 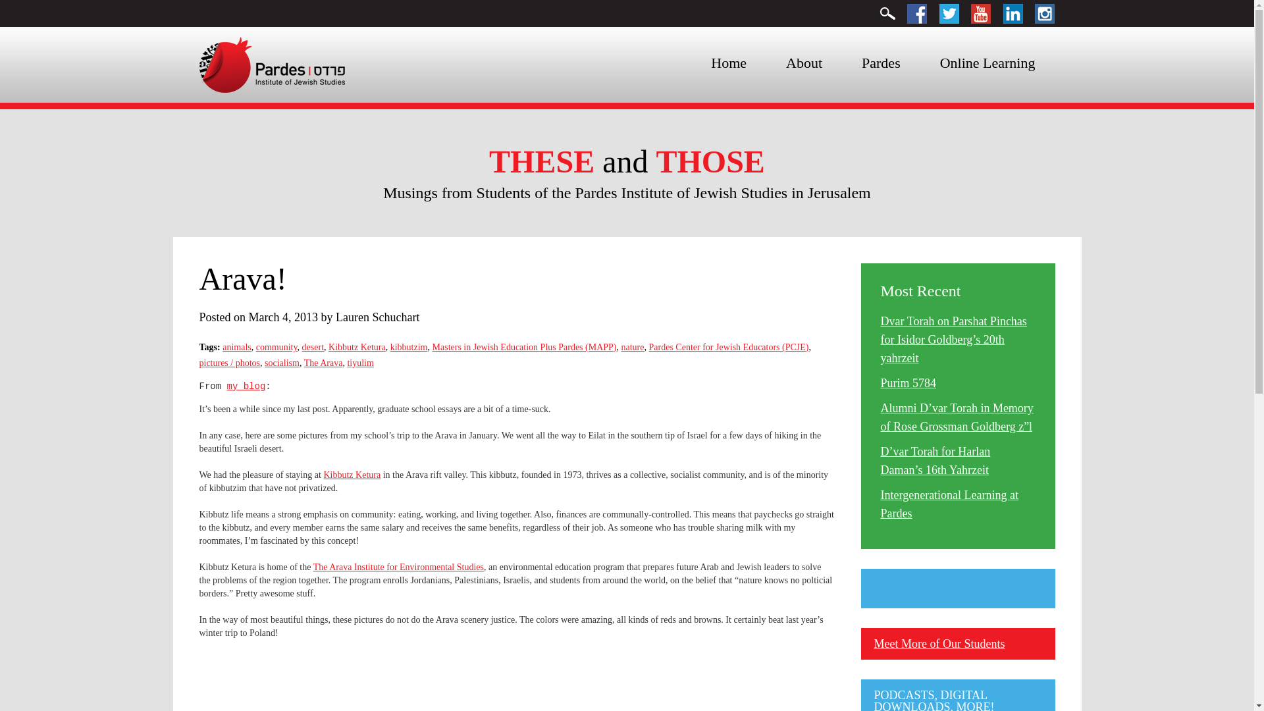 What do you see at coordinates (633, 346) in the screenshot?
I see `nature` at bounding box center [633, 346].